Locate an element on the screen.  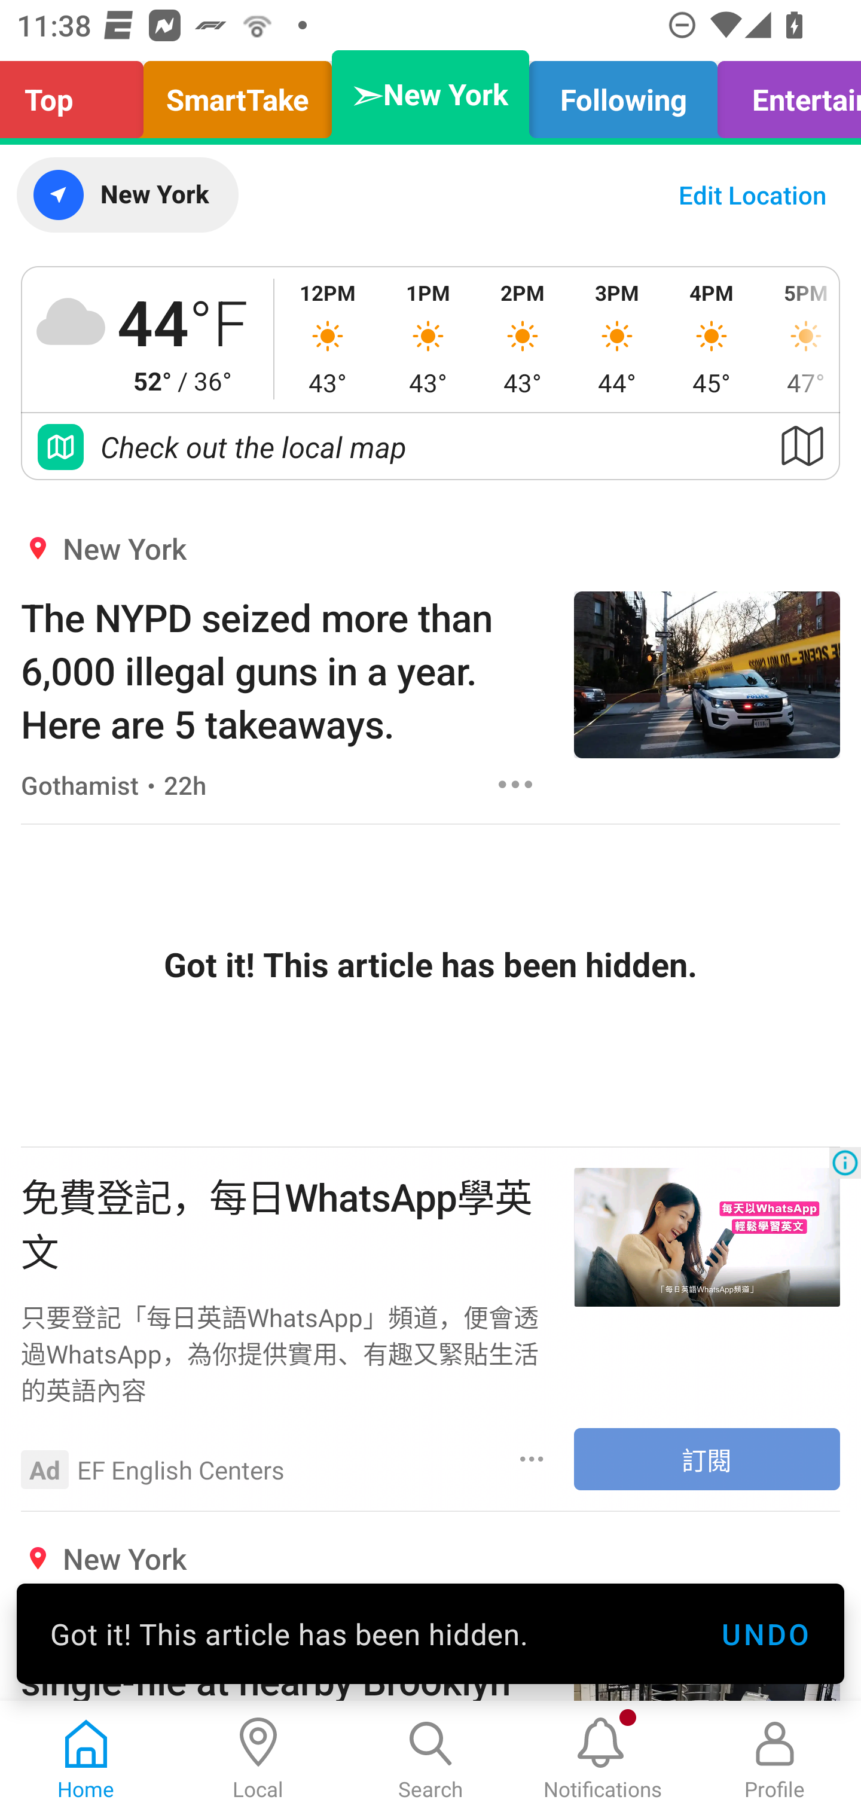
免費登記，每日WhatsApp學英文 is located at coordinates (286, 1221).